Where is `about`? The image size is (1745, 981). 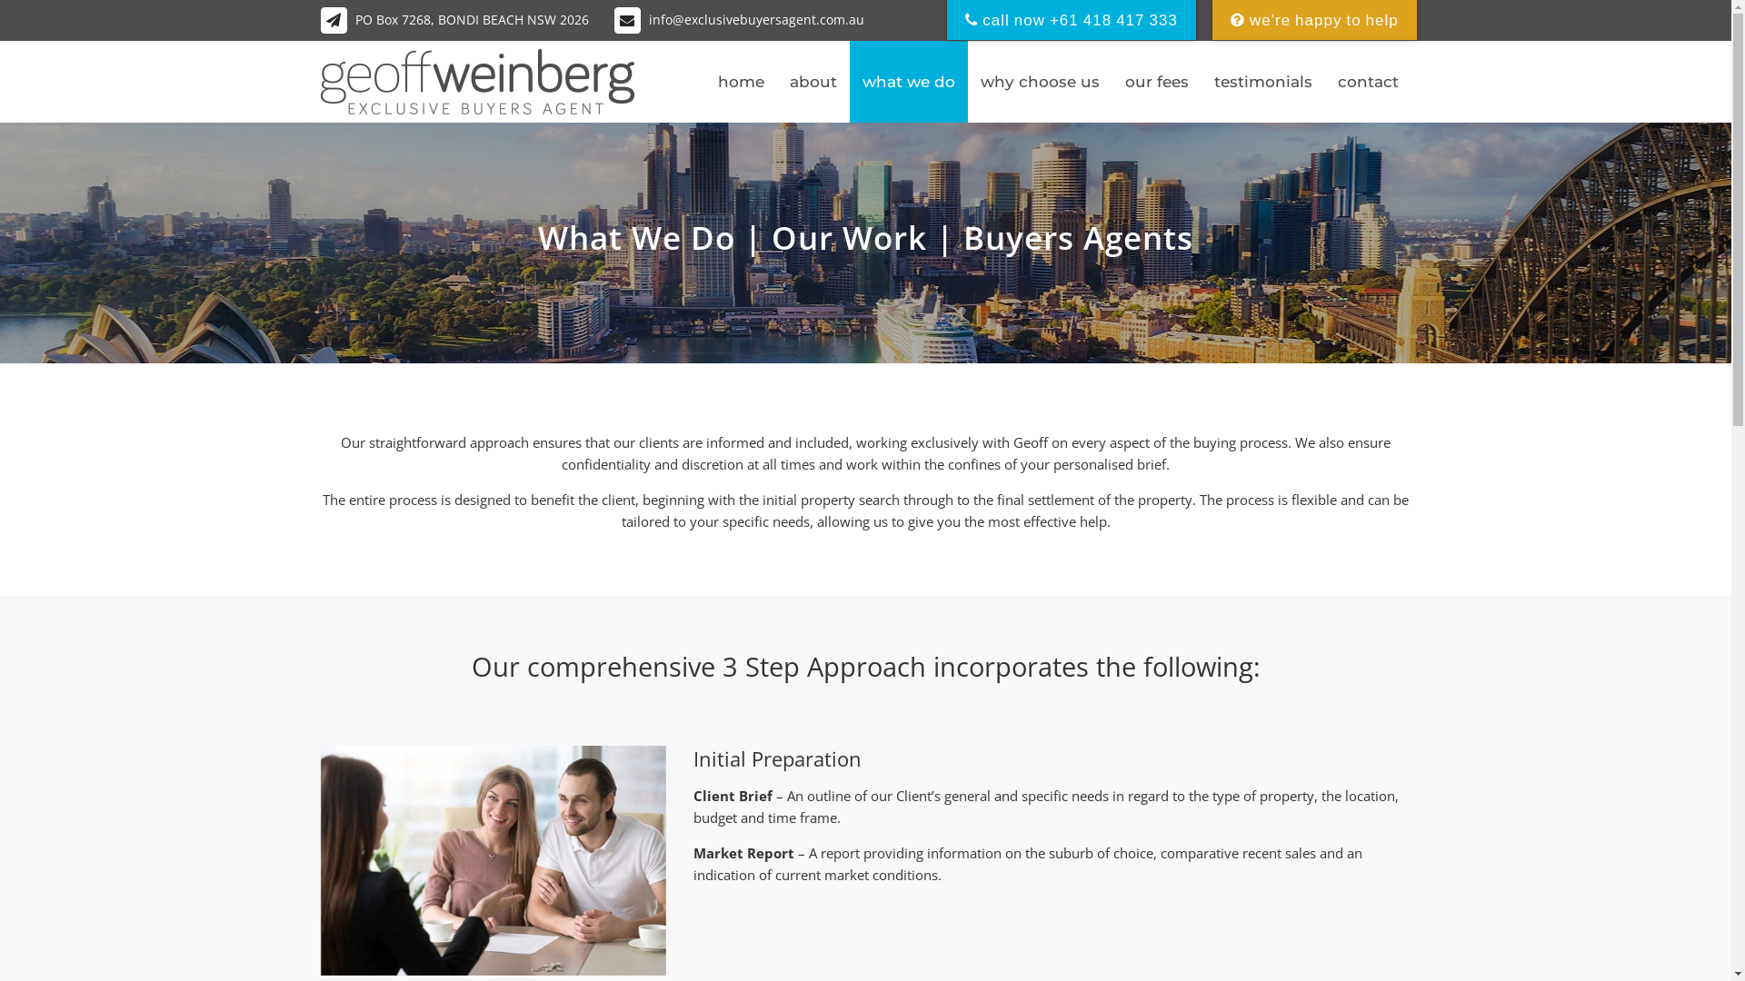
about is located at coordinates (813, 82).